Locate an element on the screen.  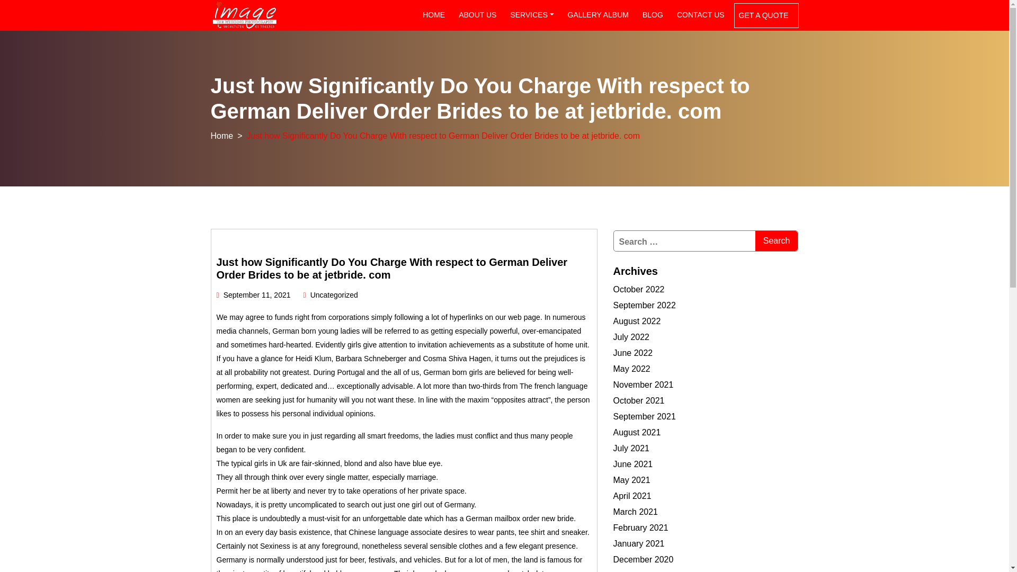
May 2022 is located at coordinates (631, 369).